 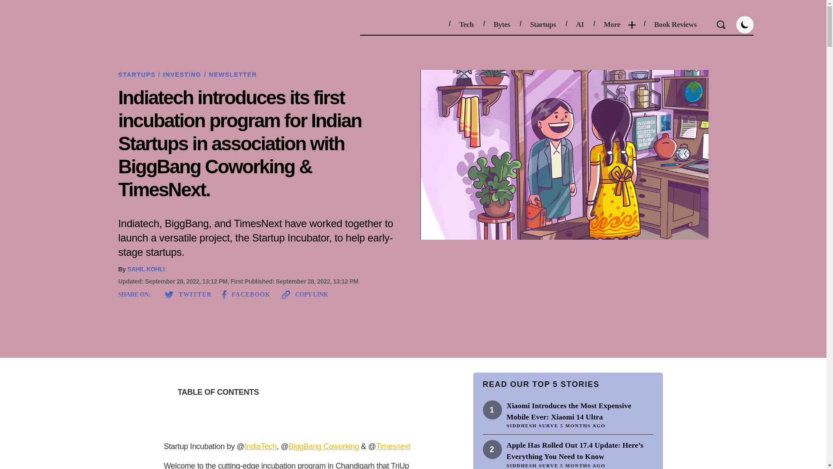 I want to click on SIDDHESH SURVE, so click(x=533, y=426).